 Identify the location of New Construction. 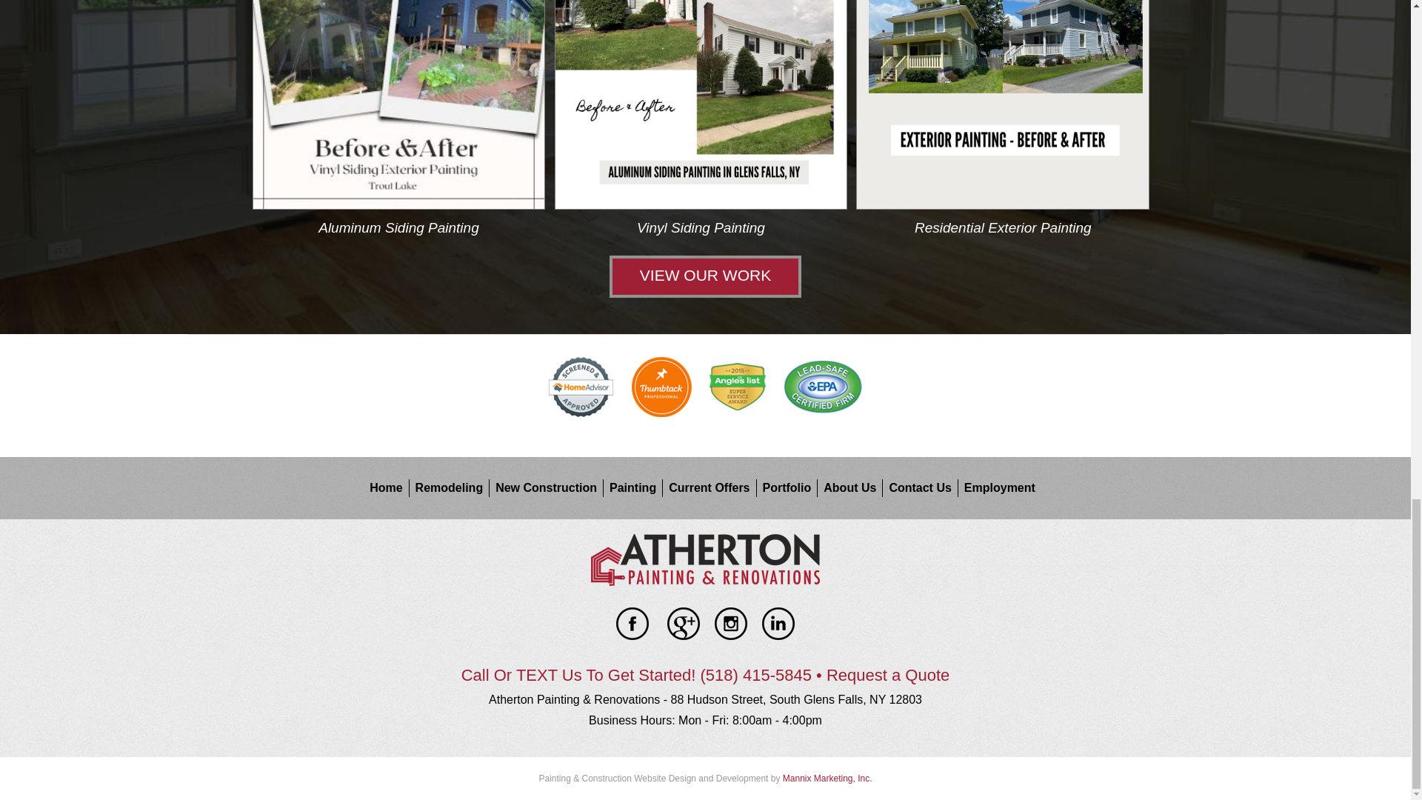
(549, 487).